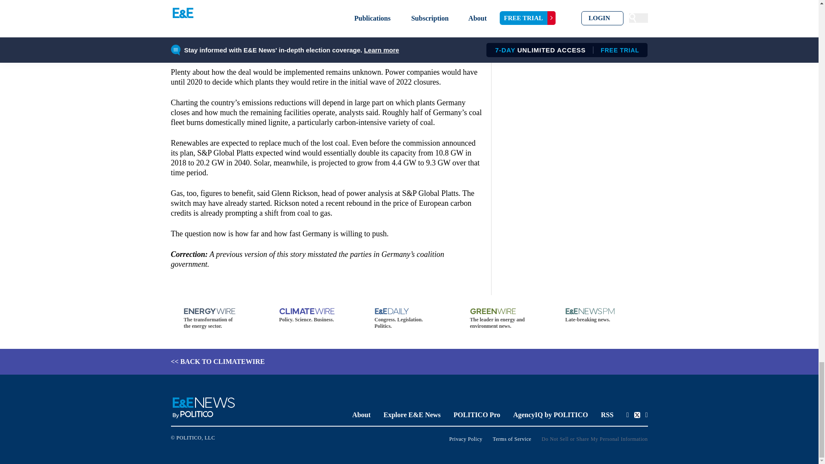 The image size is (825, 464). Describe the element at coordinates (314, 315) in the screenshot. I see `Policy. Science. Business.` at that location.